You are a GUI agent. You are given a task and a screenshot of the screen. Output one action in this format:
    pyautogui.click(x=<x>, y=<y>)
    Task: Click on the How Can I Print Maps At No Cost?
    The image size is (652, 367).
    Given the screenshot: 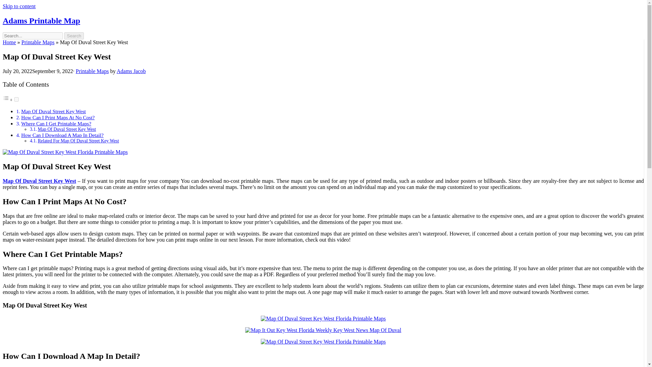 What is the action you would take?
    pyautogui.click(x=58, y=117)
    